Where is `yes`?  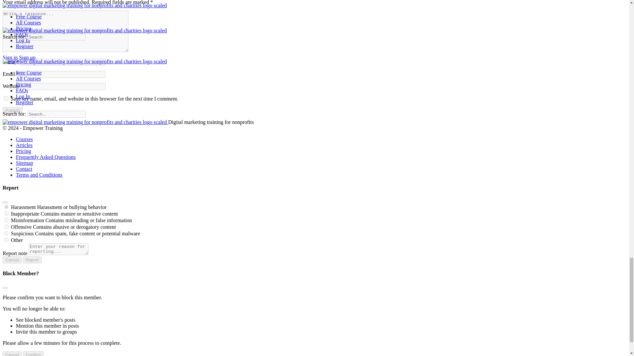
yes is located at coordinates (6, 98).